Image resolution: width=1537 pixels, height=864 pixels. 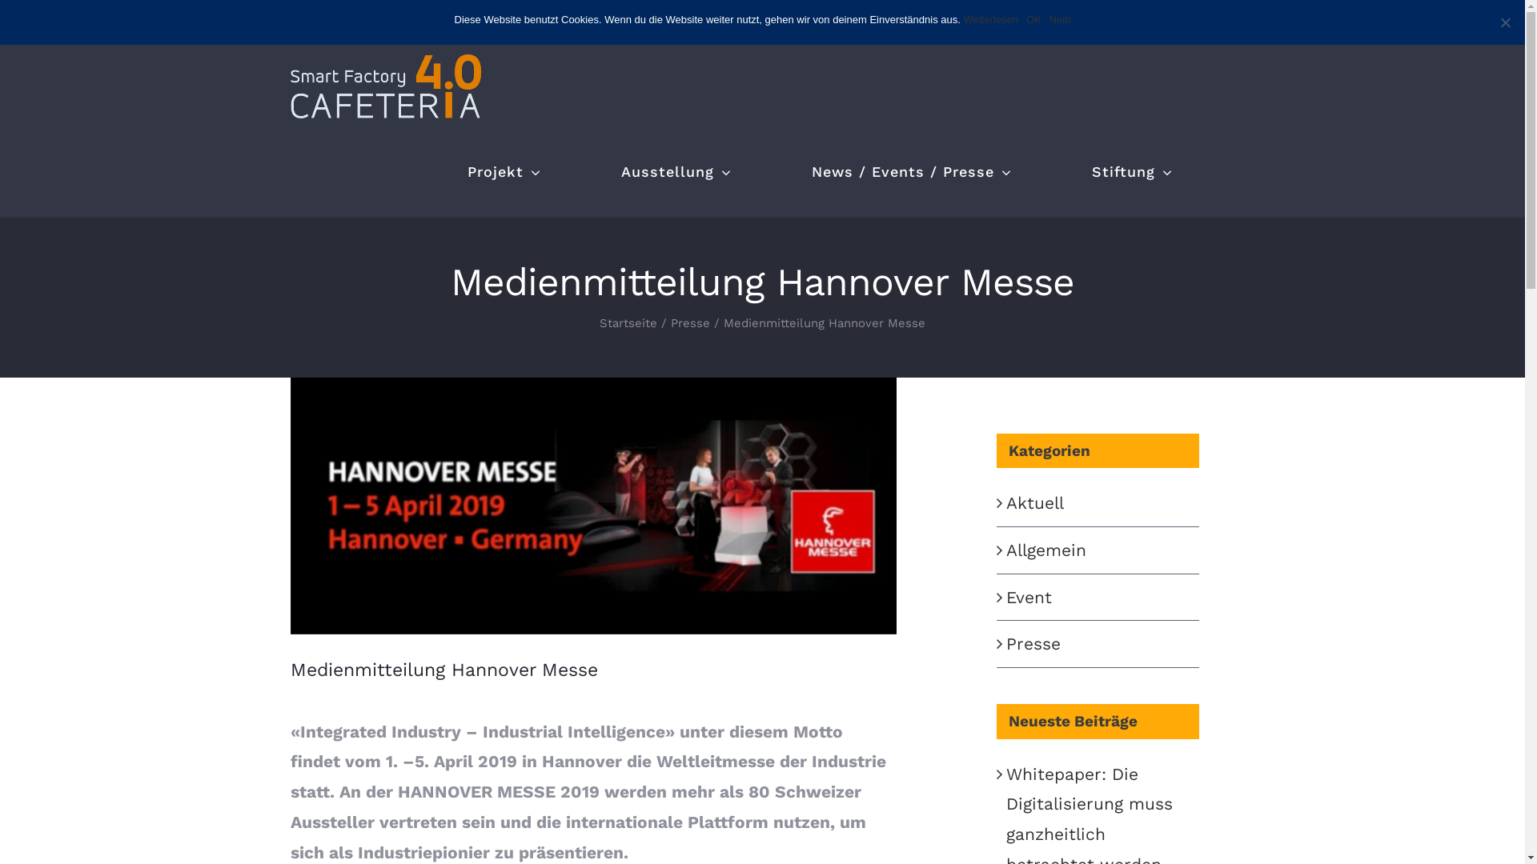 What do you see at coordinates (690, 322) in the screenshot?
I see `Presse` at bounding box center [690, 322].